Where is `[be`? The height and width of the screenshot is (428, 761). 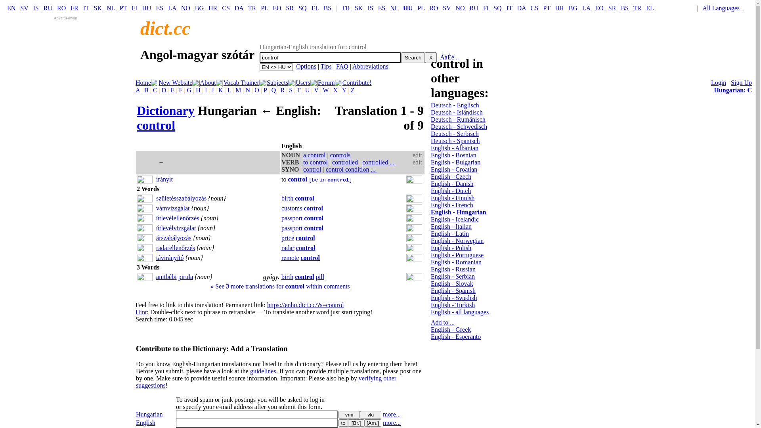
[be is located at coordinates (313, 179).